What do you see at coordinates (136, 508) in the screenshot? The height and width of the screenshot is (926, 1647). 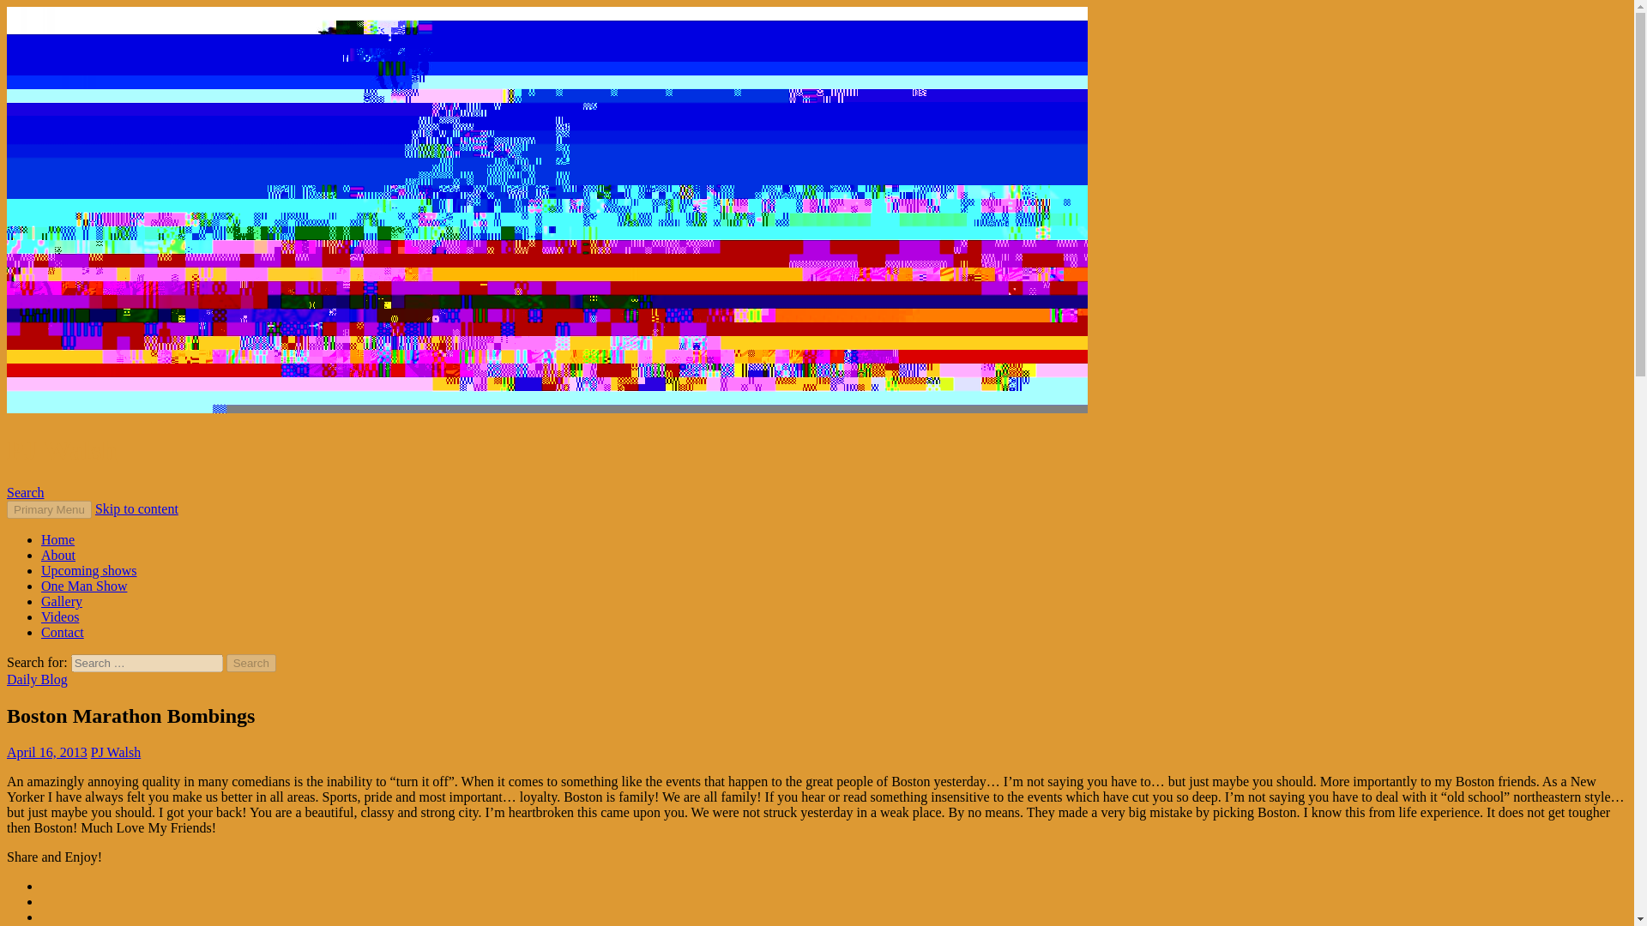 I see `Skip to content` at bounding box center [136, 508].